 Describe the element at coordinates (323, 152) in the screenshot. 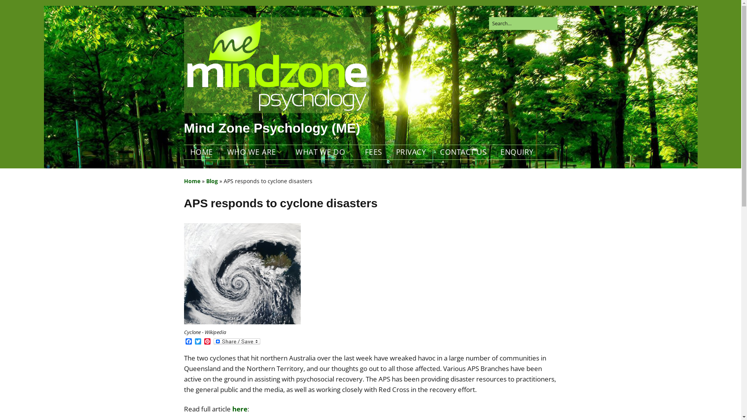

I see `WHAT WE DO` at that location.